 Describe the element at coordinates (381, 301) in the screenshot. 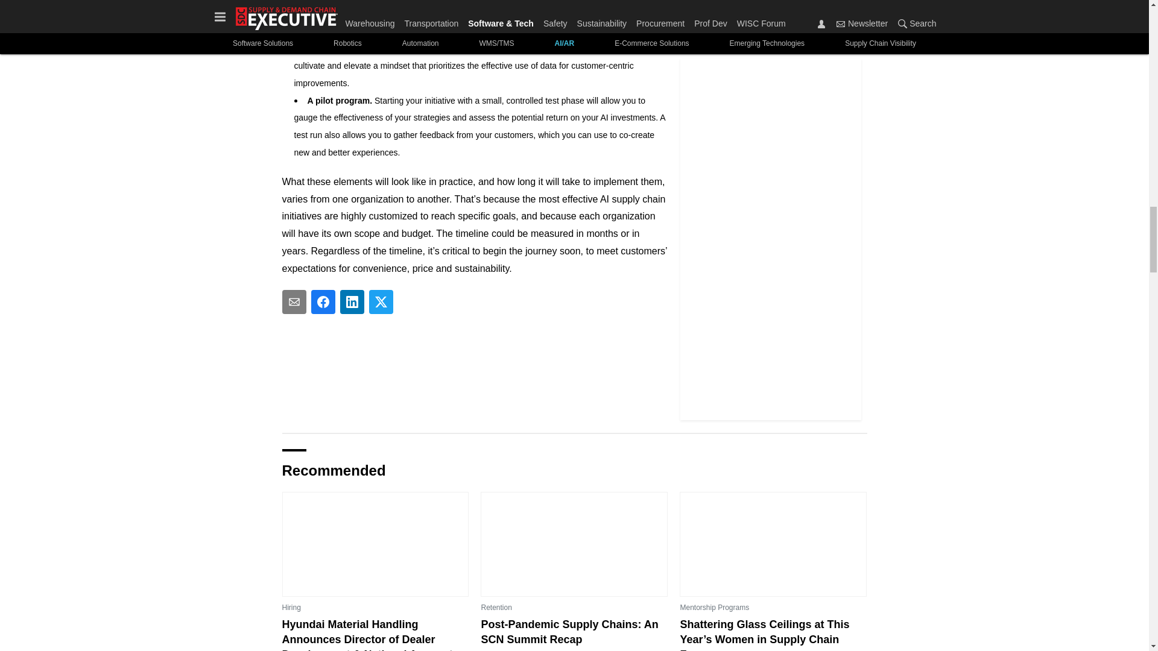

I see `Share To twitter` at that location.